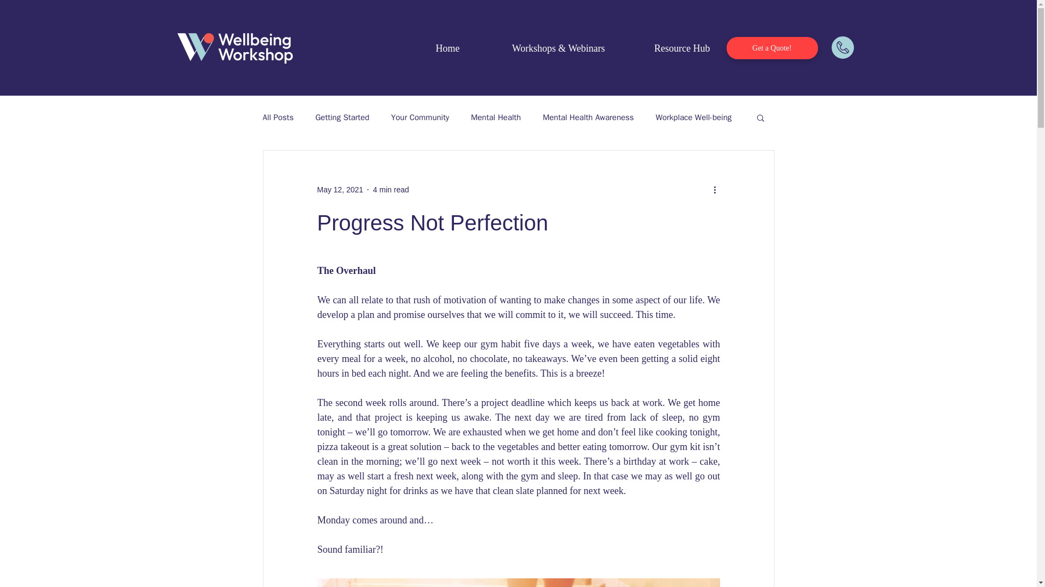 This screenshot has width=1045, height=587. I want to click on 4 min read, so click(391, 189).